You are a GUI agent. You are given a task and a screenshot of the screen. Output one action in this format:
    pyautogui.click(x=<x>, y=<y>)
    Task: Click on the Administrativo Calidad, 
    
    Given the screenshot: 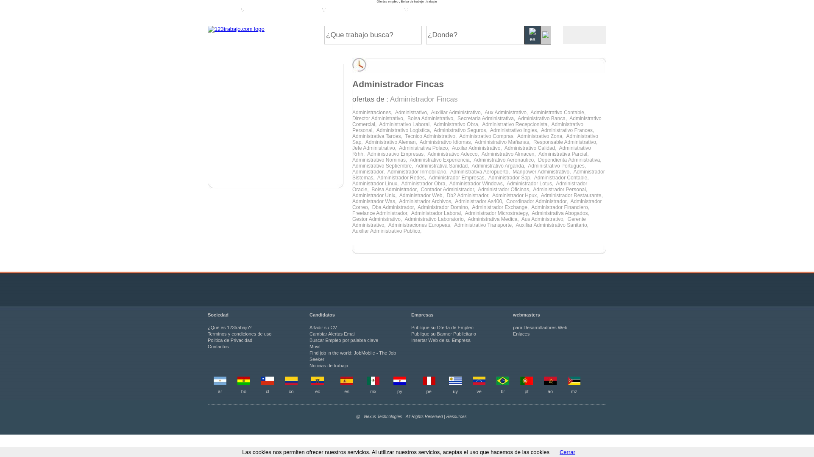 What is the action you would take?
    pyautogui.click(x=532, y=148)
    